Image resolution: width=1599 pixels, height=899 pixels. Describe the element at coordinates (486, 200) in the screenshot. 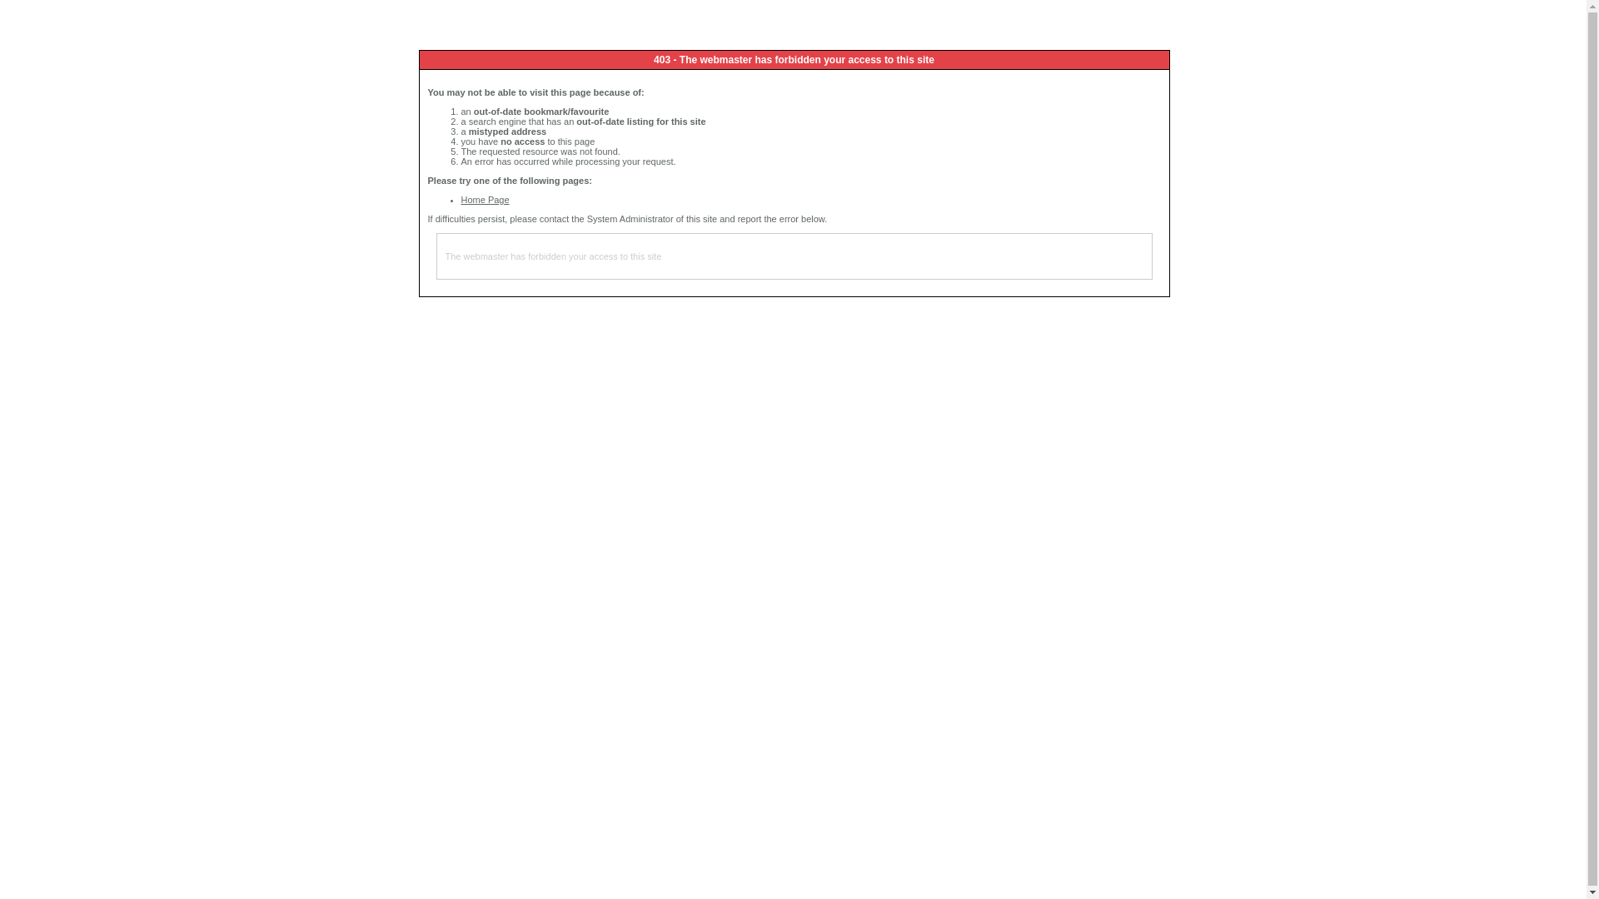

I see `Home Page` at that location.